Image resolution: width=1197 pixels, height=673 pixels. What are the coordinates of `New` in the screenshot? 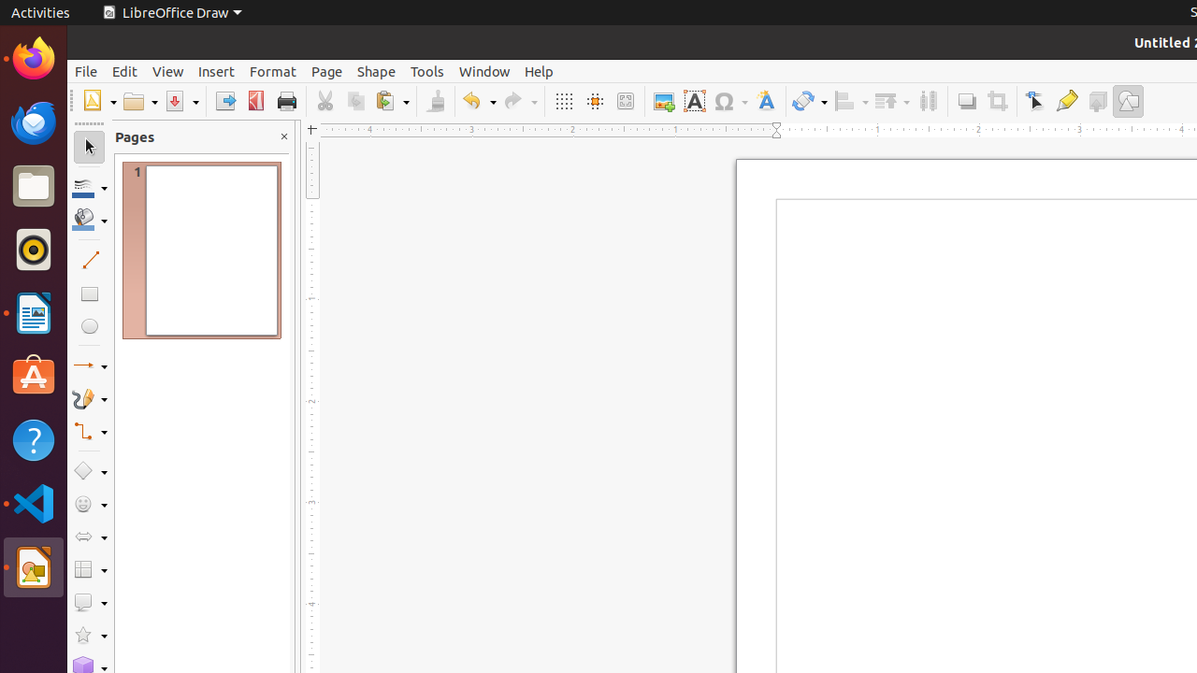 It's located at (99, 101).